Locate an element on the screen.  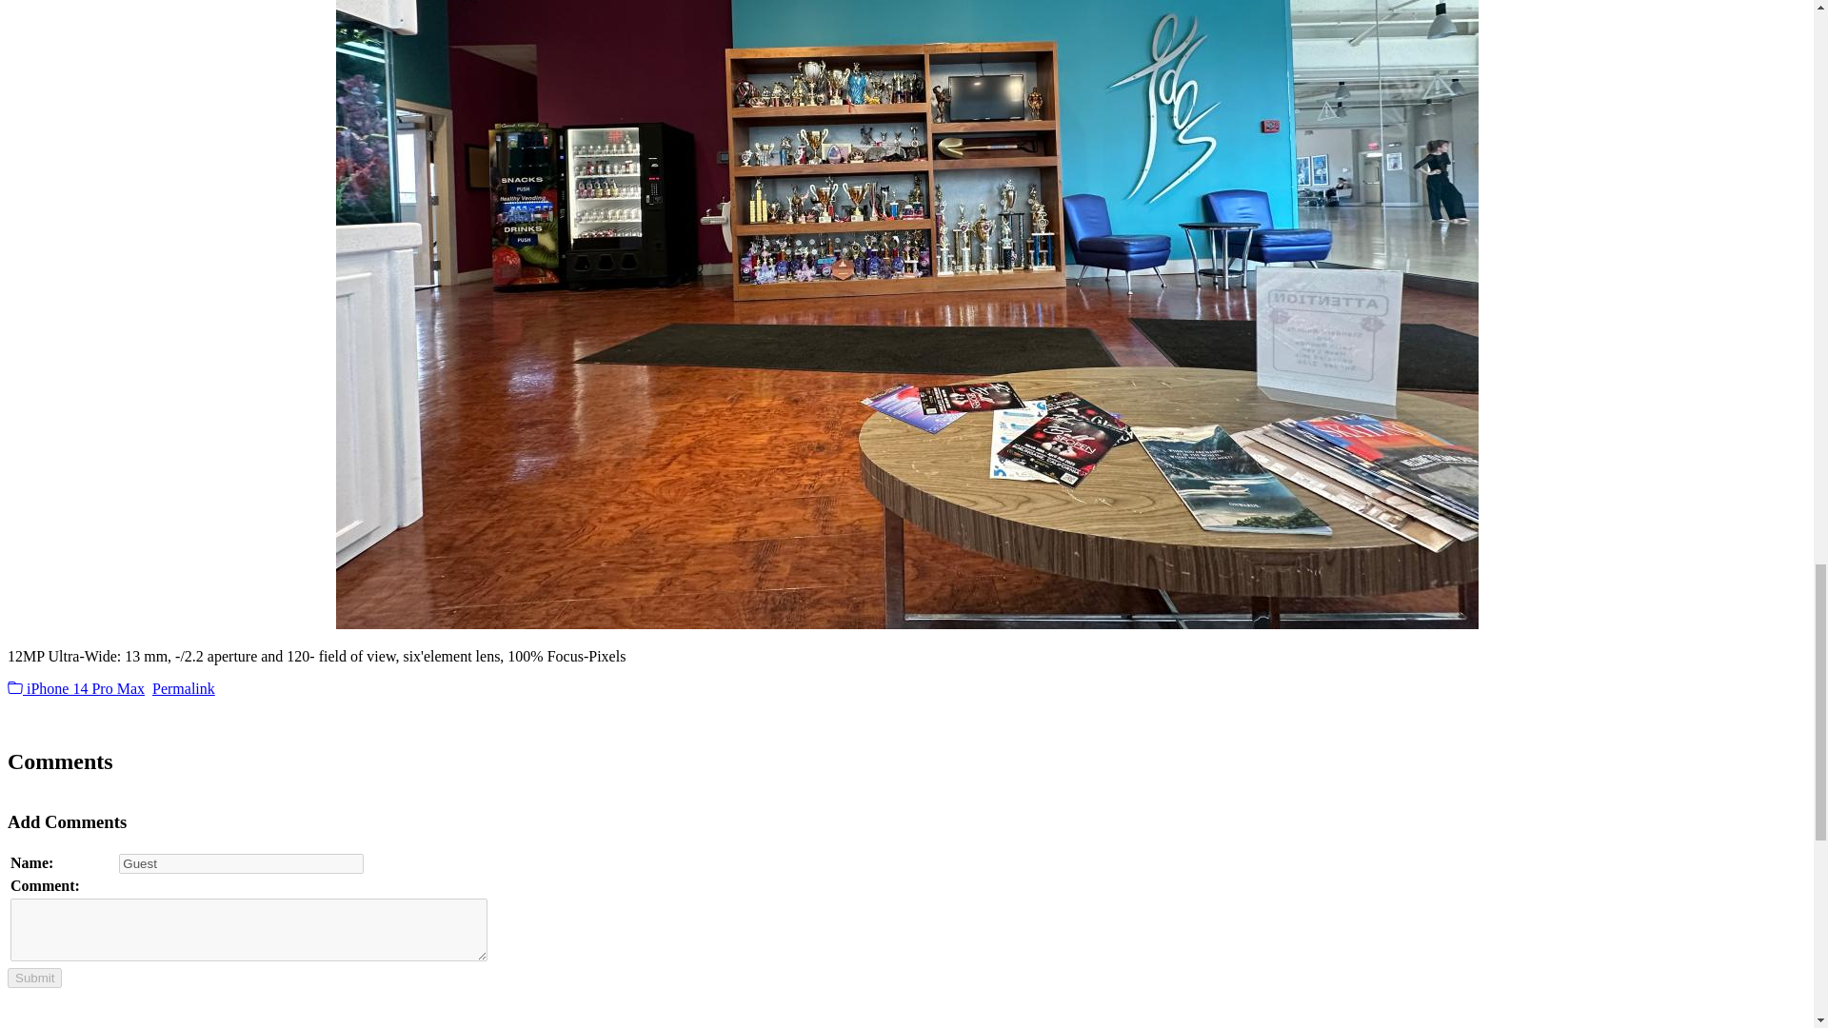
Permalink is located at coordinates (183, 688).